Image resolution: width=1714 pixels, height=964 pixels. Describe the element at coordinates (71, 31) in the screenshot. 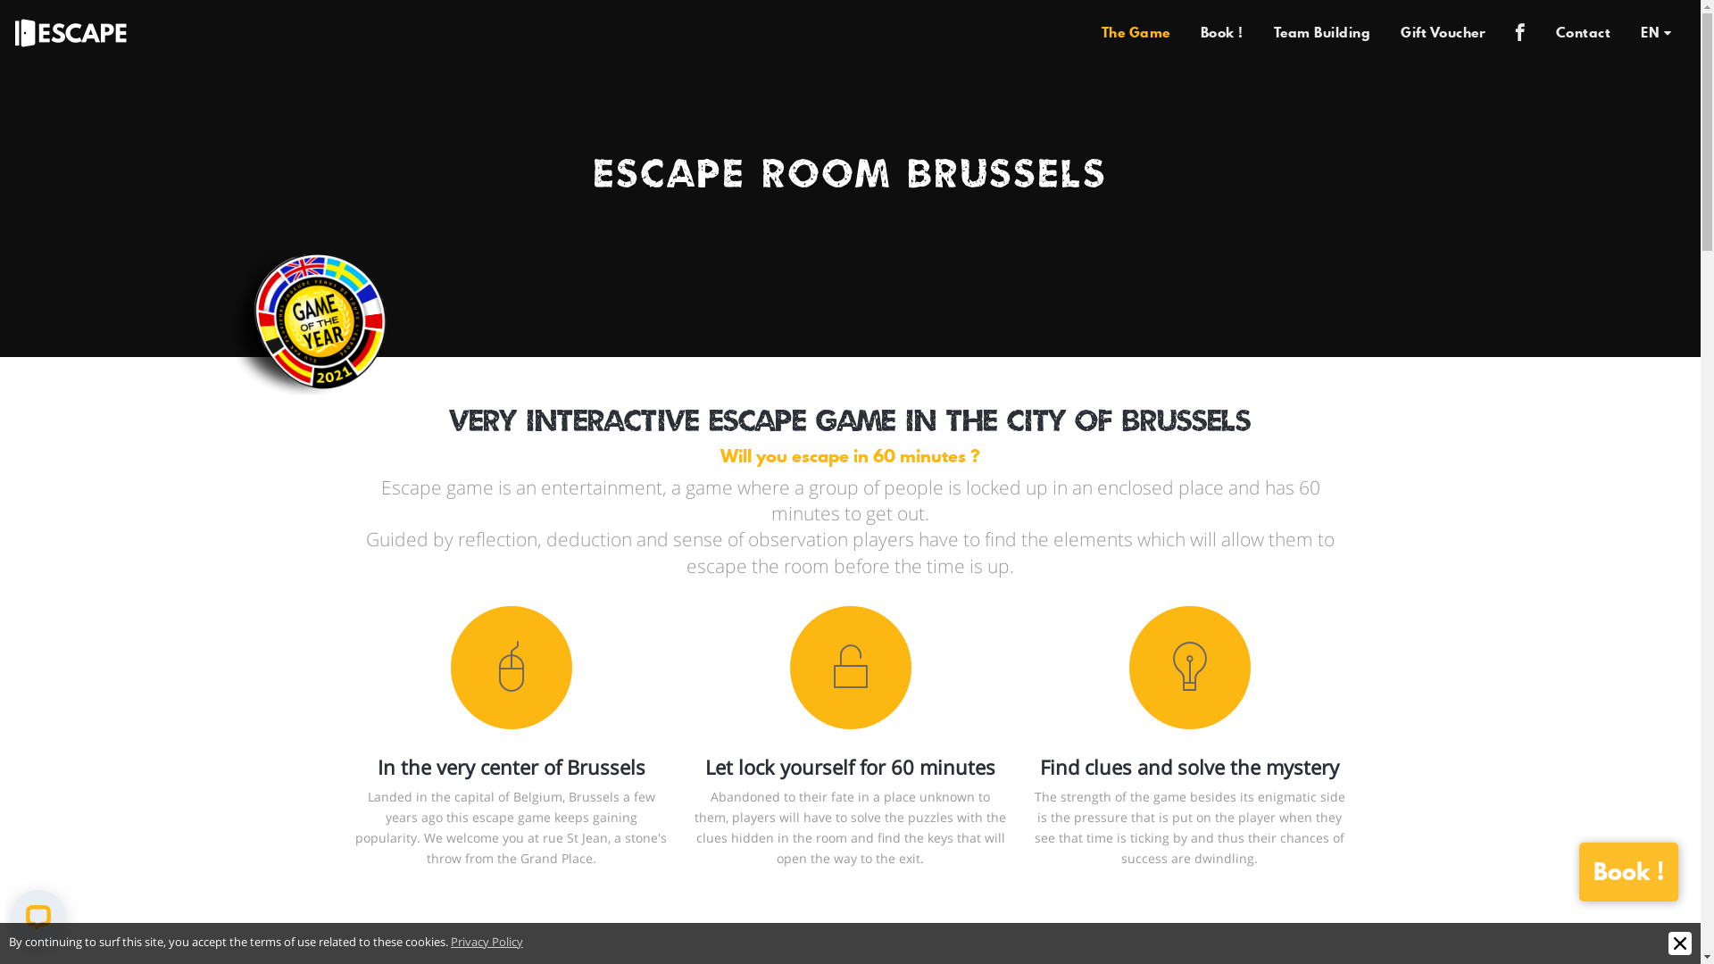

I see `Escape` at that location.